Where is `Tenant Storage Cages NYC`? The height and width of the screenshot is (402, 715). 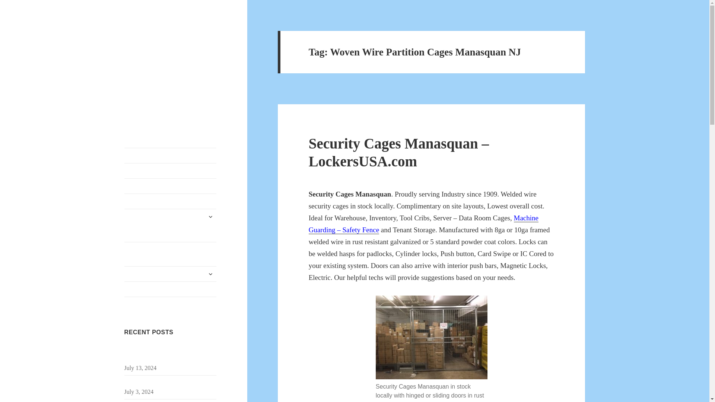 Tenant Storage Cages NYC is located at coordinates (171, 156).